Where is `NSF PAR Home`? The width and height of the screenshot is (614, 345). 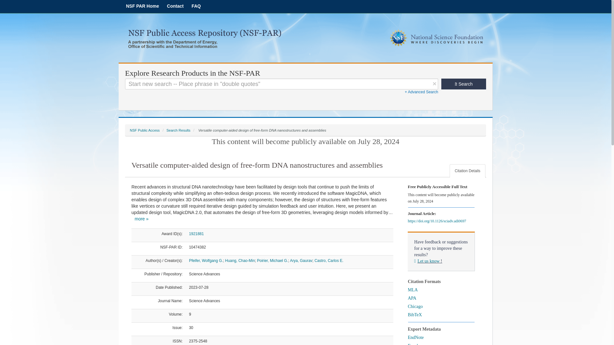 NSF PAR Home is located at coordinates (142, 6).